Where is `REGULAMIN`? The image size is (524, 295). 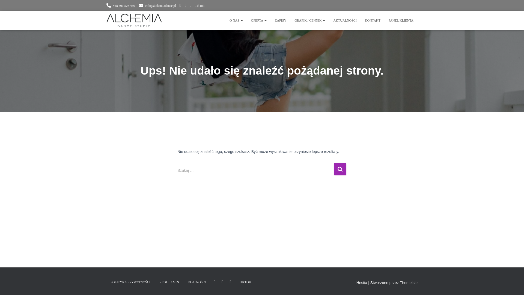 REGULAMIN is located at coordinates (169, 282).